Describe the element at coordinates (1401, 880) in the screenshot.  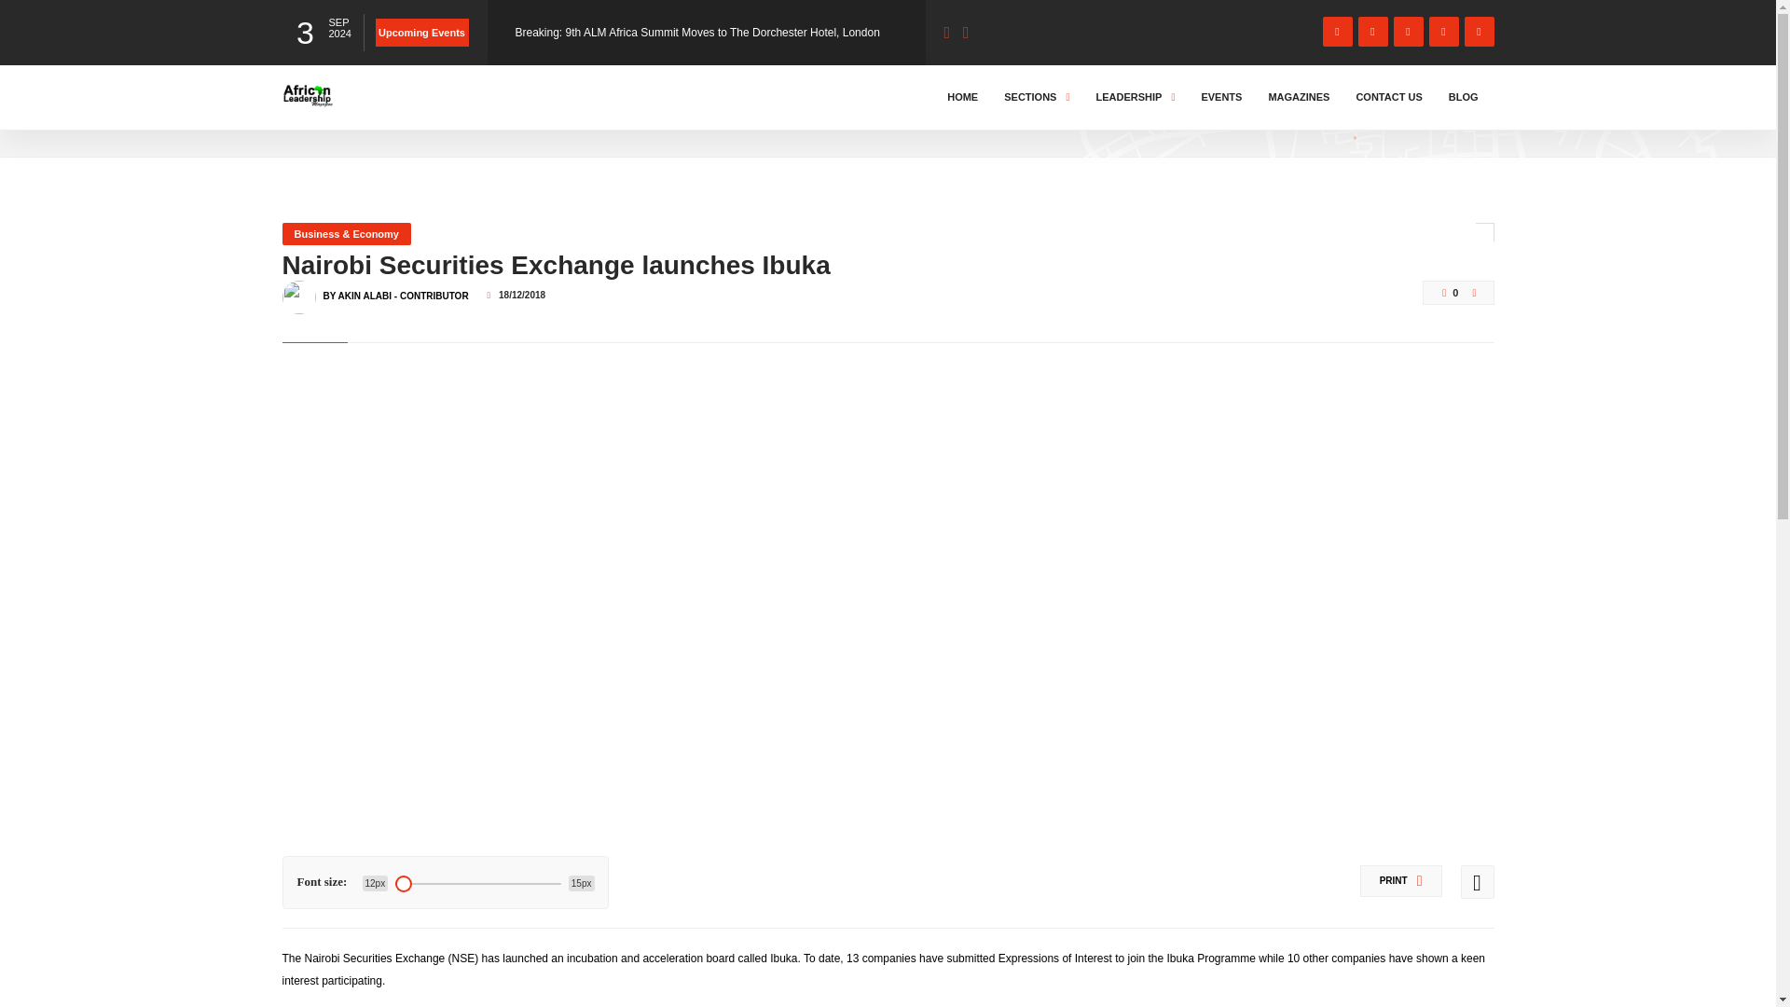
I see `PRINT` at that location.